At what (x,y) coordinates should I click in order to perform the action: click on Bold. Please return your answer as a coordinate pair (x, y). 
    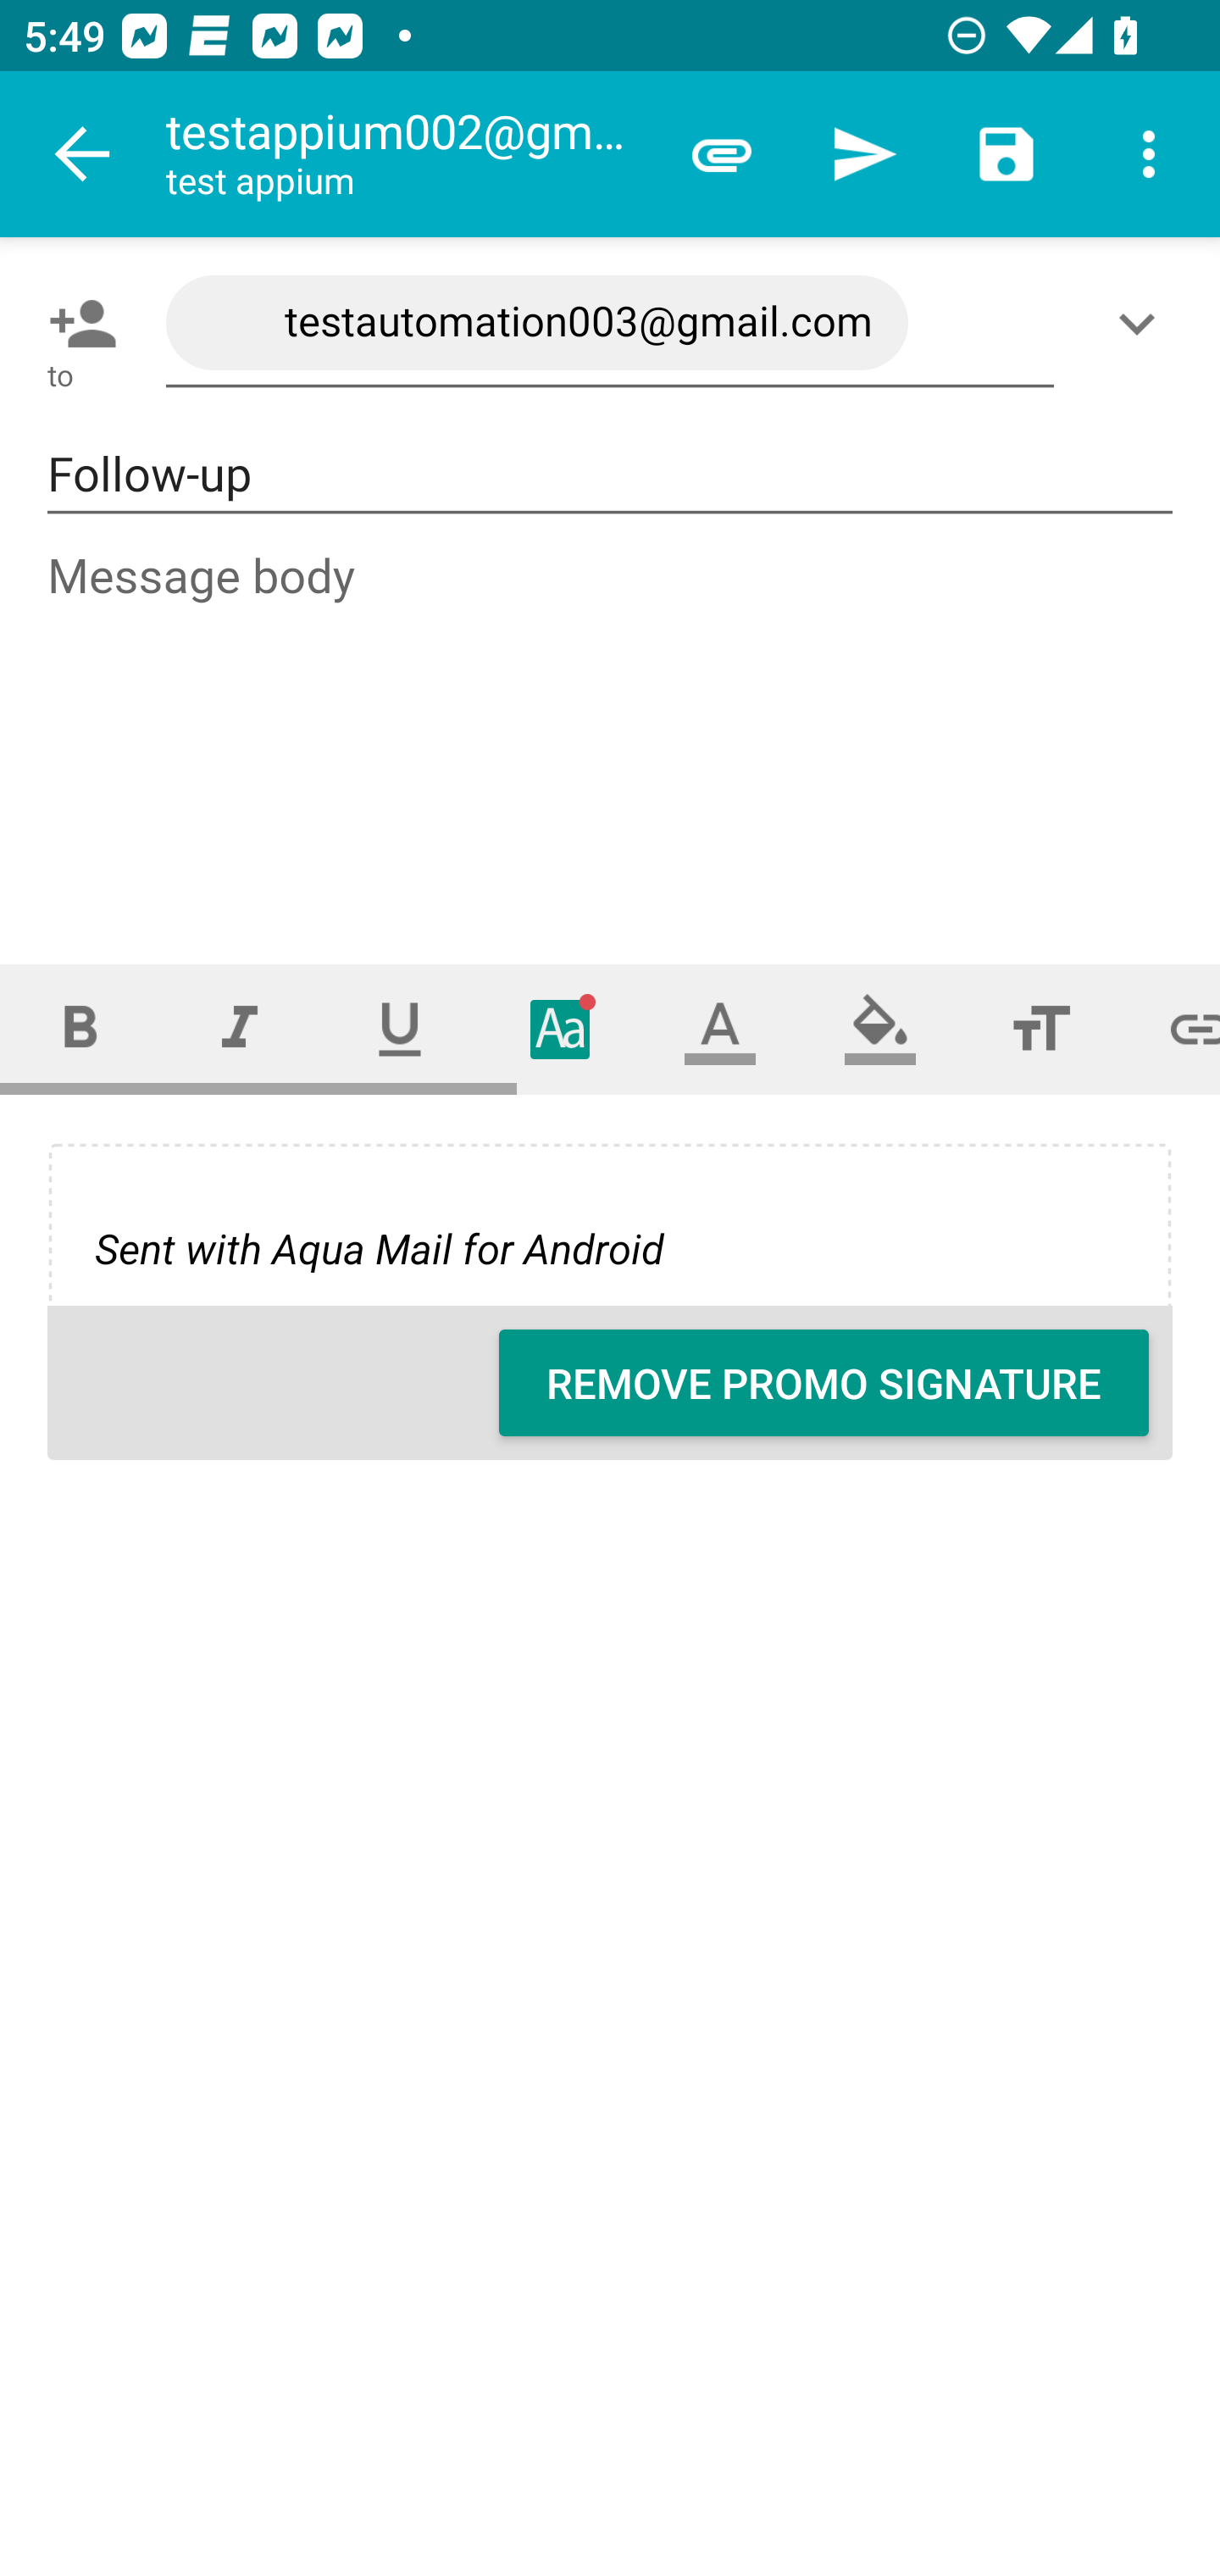
    Looking at the image, I should click on (80, 1029).